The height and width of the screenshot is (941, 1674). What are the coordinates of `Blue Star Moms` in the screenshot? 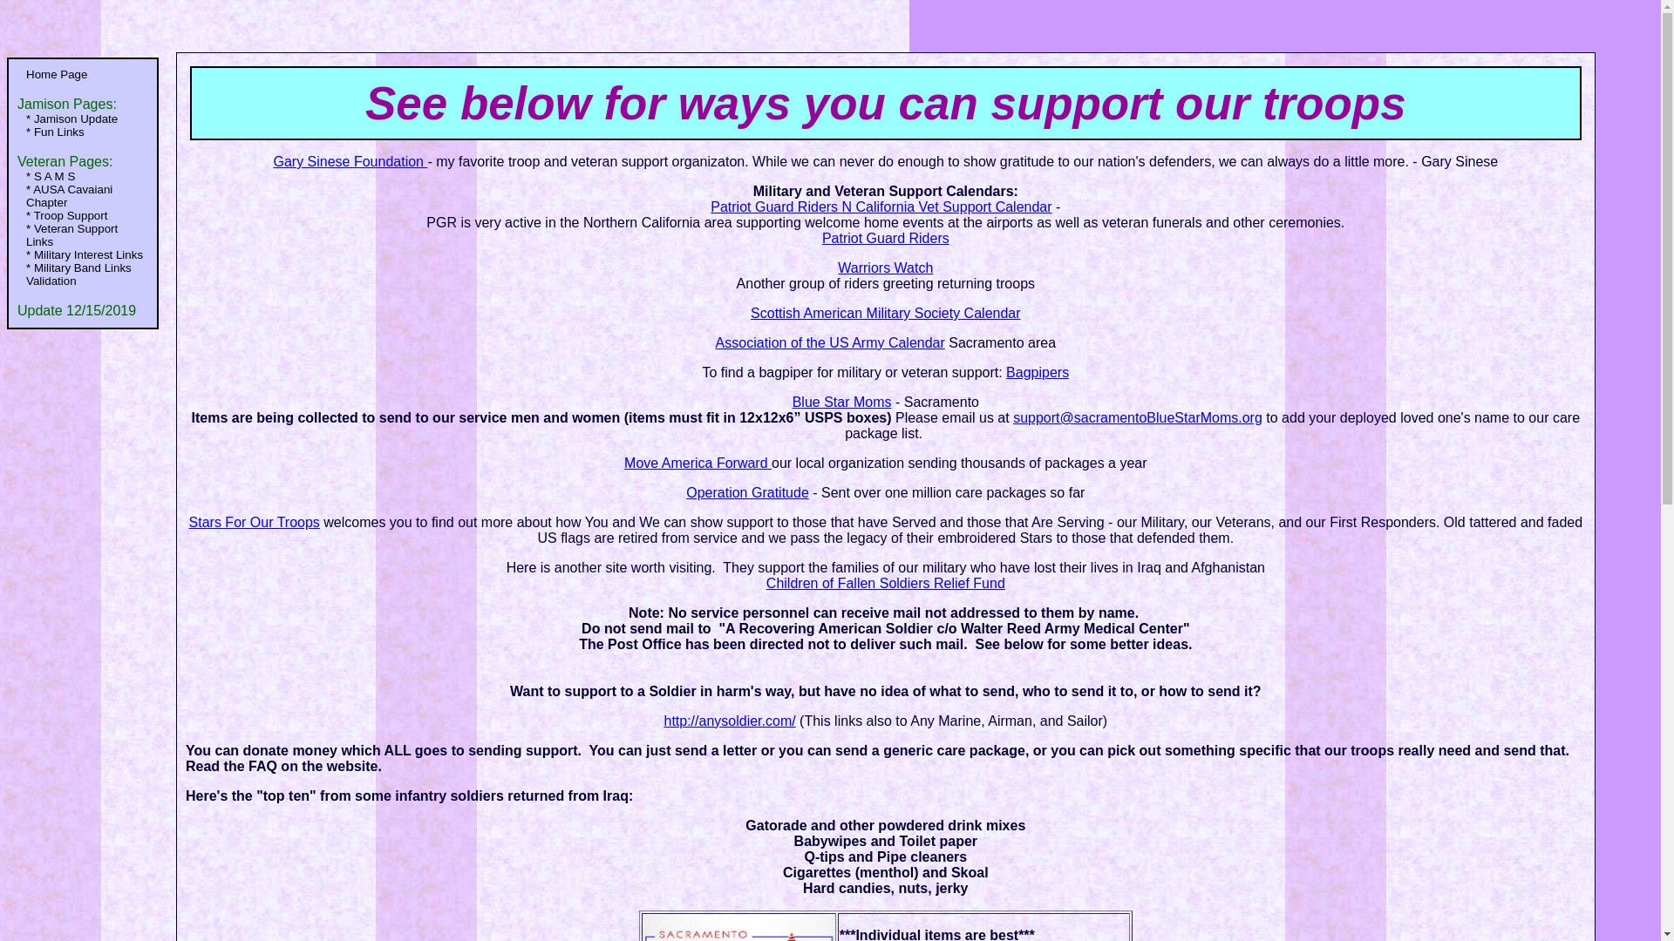 It's located at (842, 403).